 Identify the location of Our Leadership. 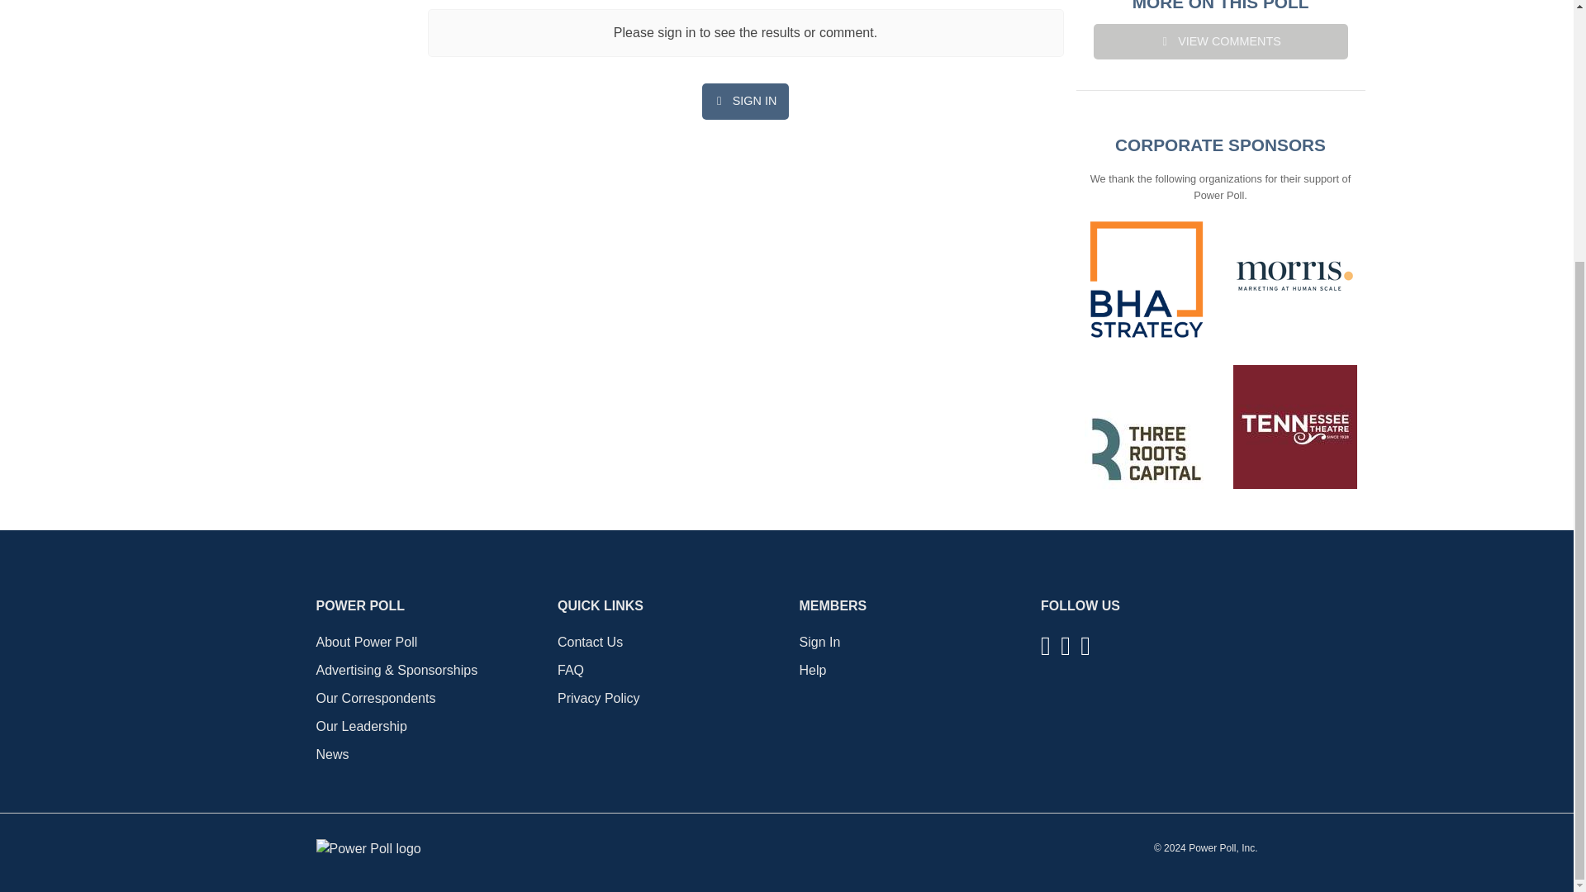
(360, 725).